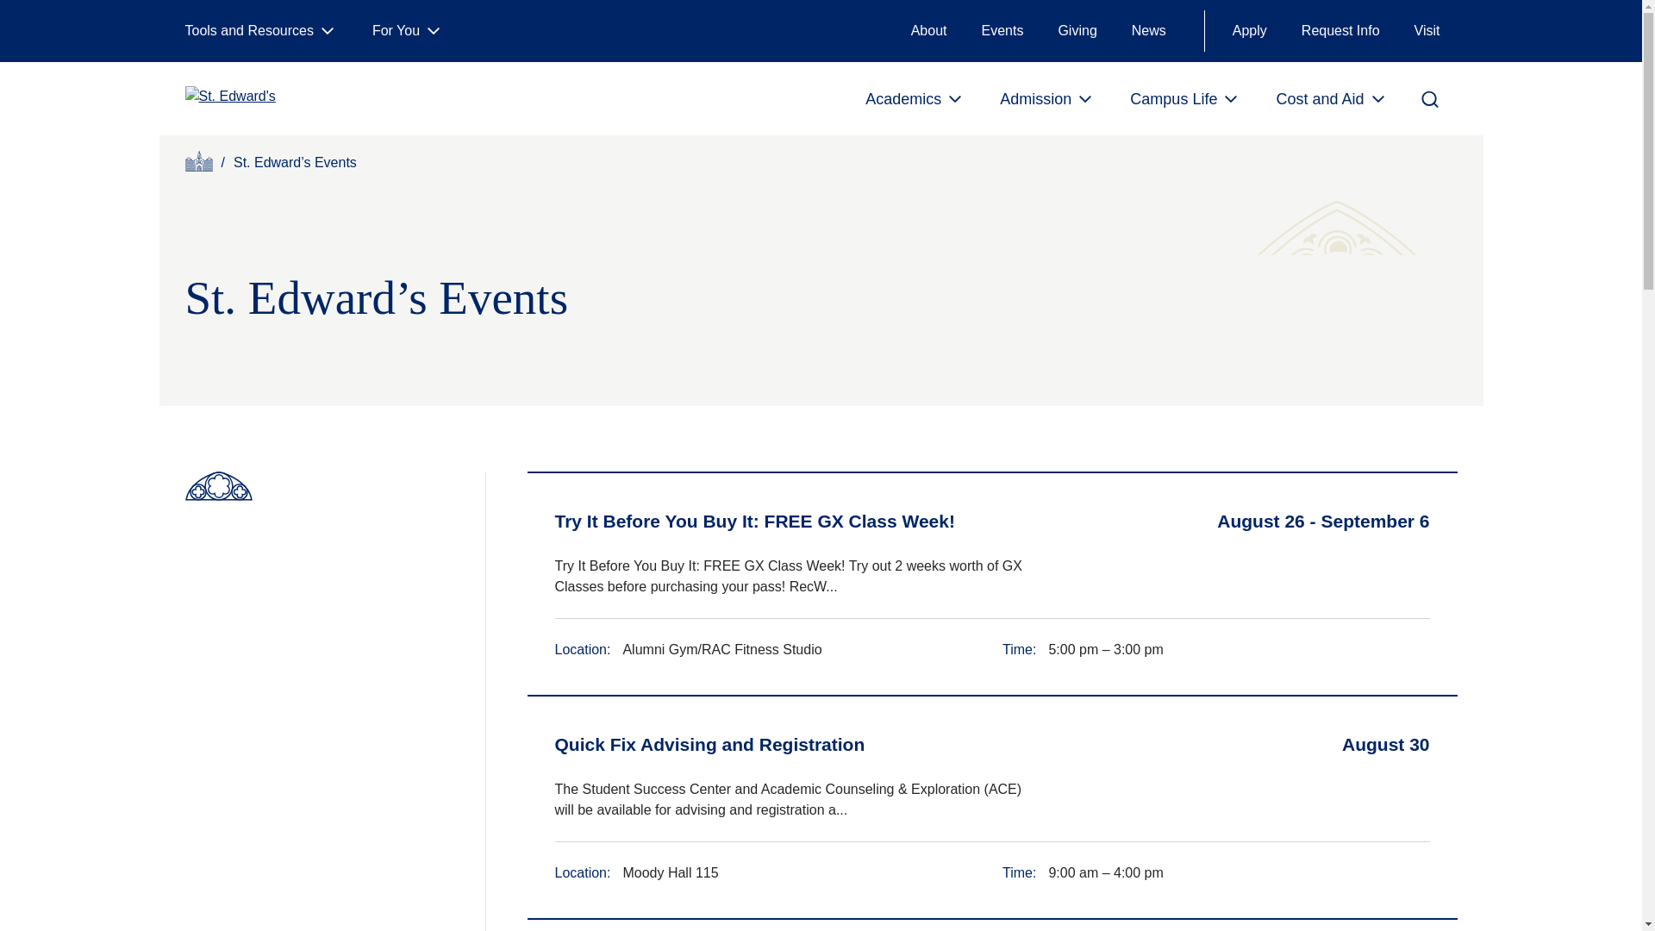 Image resolution: width=1655 pixels, height=931 pixels. What do you see at coordinates (1077, 31) in the screenshot?
I see `Giving` at bounding box center [1077, 31].